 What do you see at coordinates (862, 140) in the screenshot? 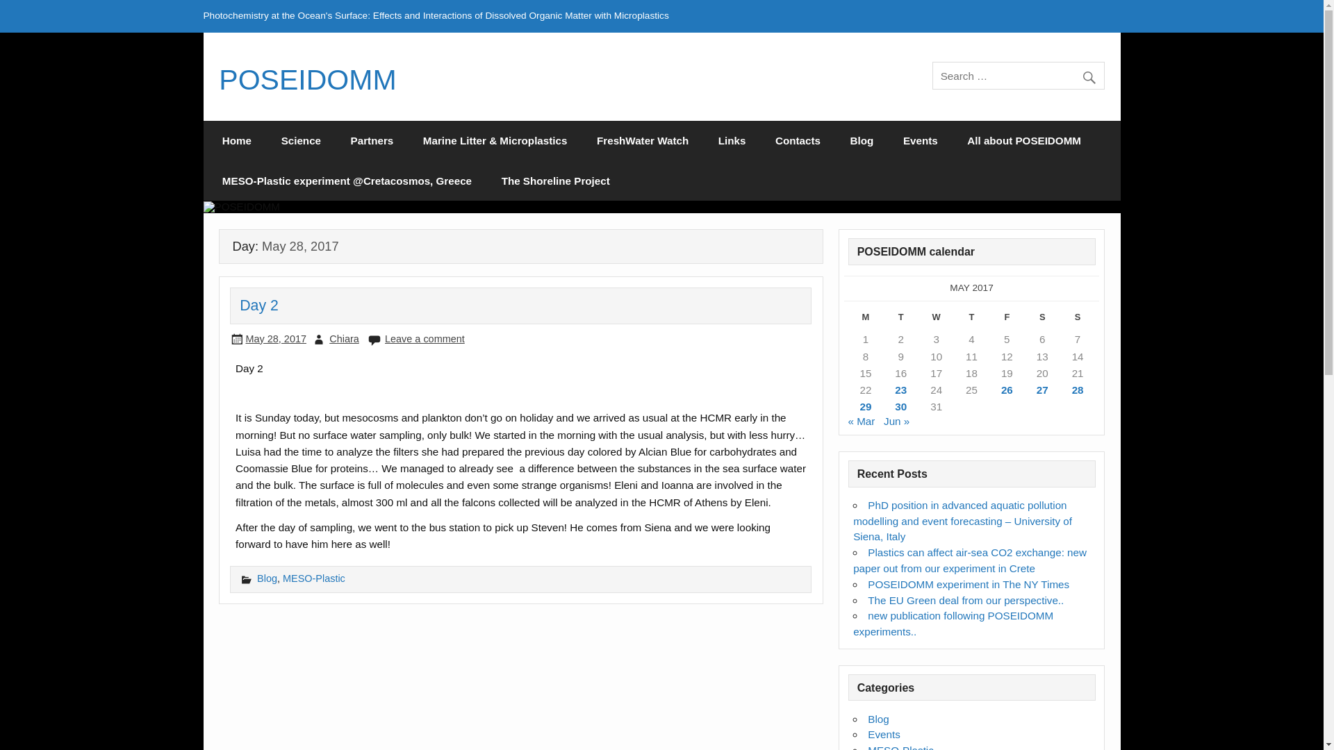
I see `Blog` at bounding box center [862, 140].